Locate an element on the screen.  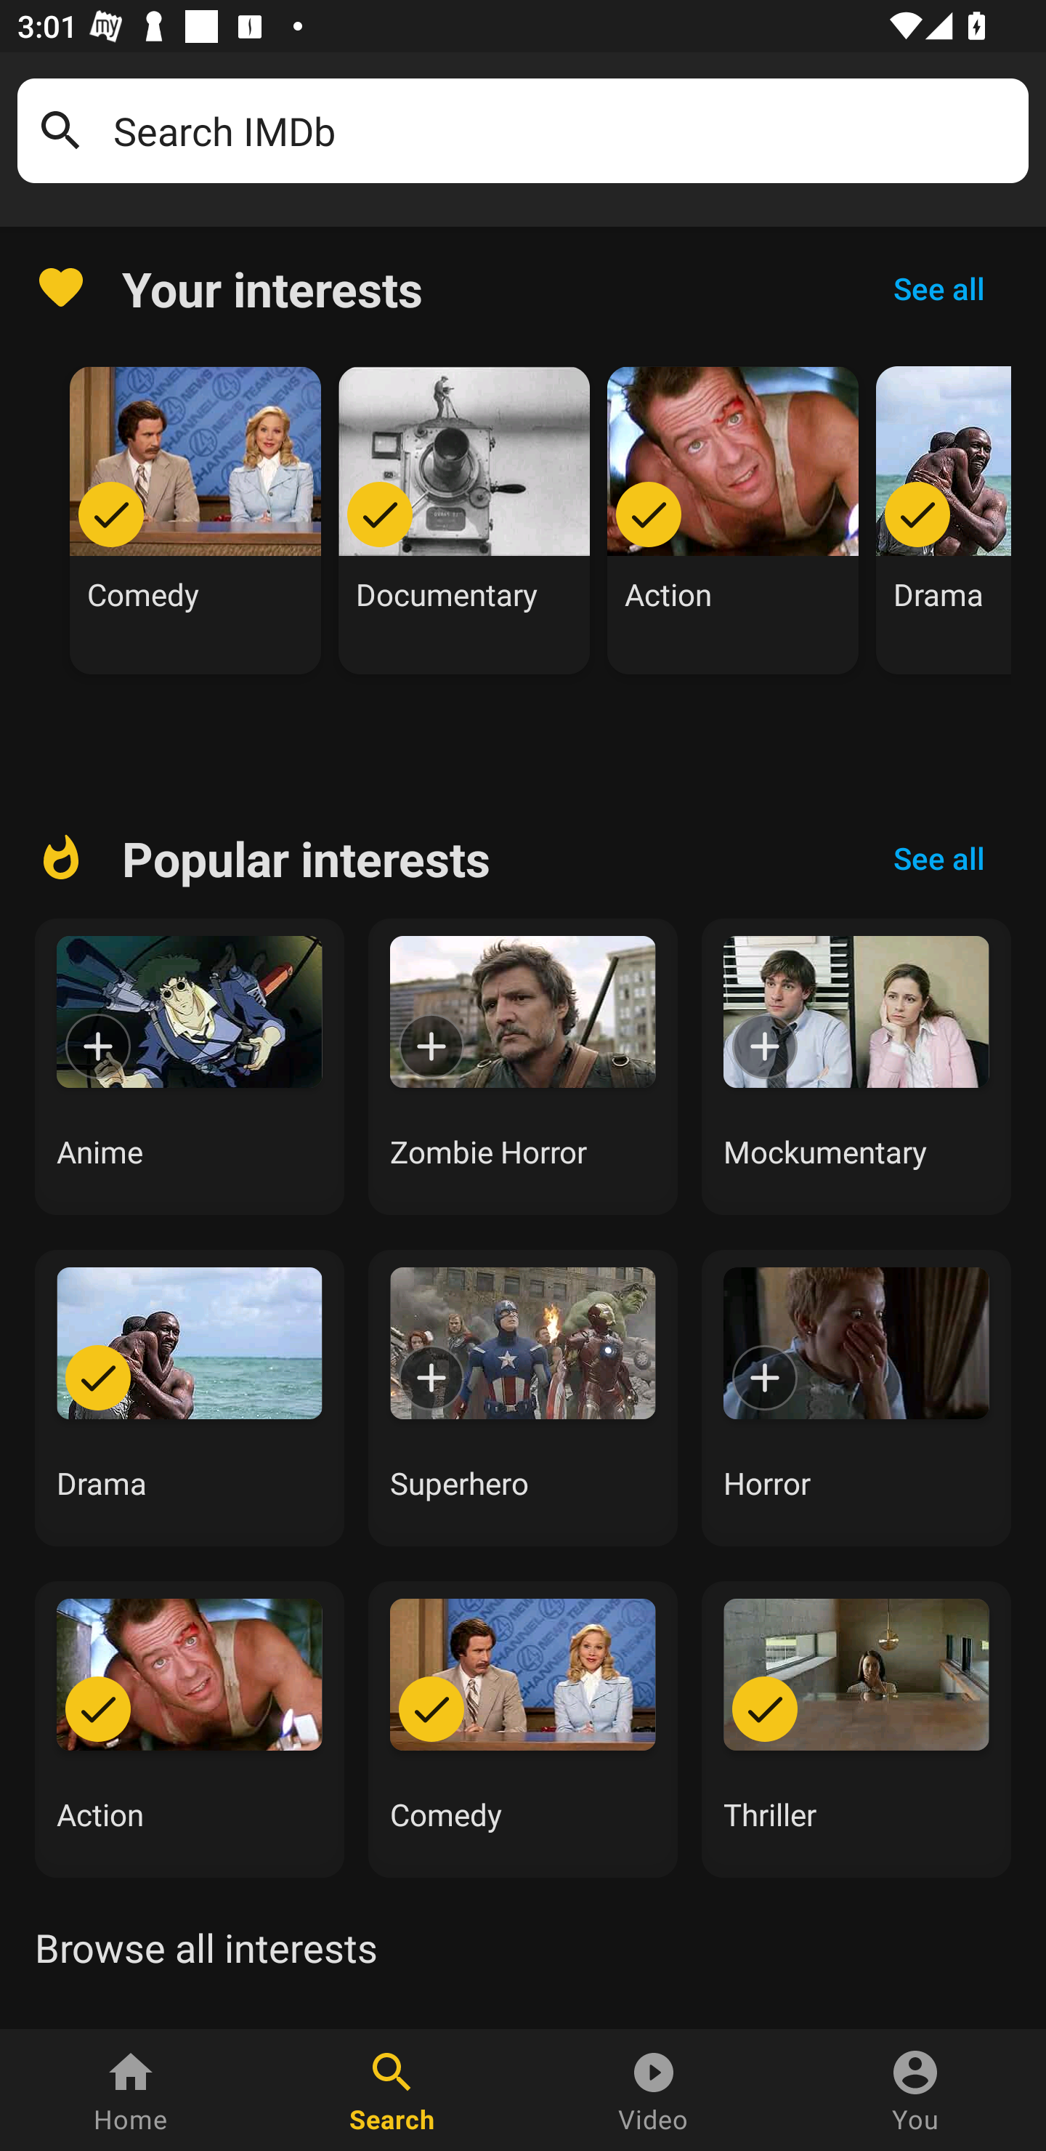
Horror is located at coordinates (856, 1398).